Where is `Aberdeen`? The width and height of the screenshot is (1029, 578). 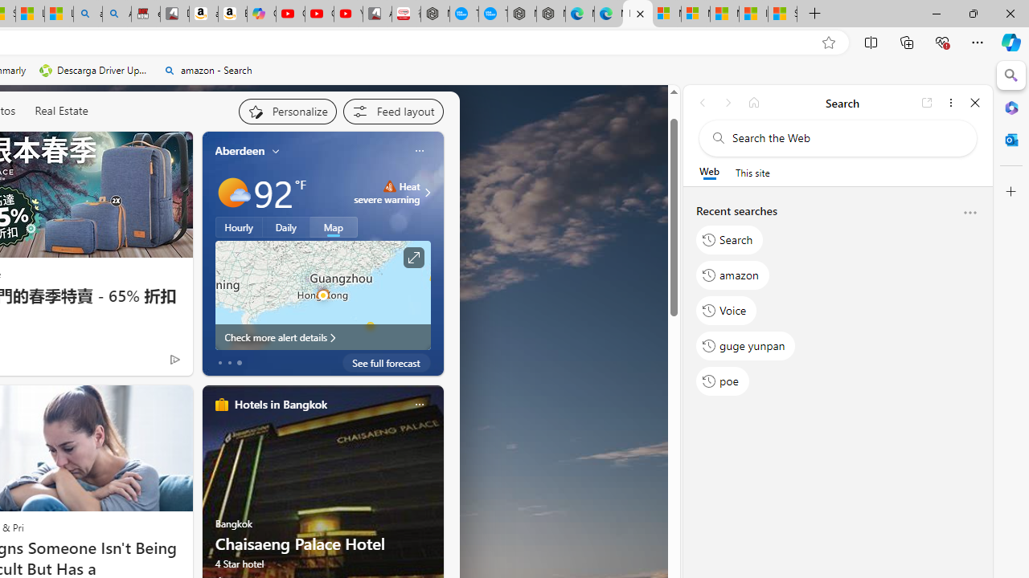 Aberdeen is located at coordinates (240, 151).